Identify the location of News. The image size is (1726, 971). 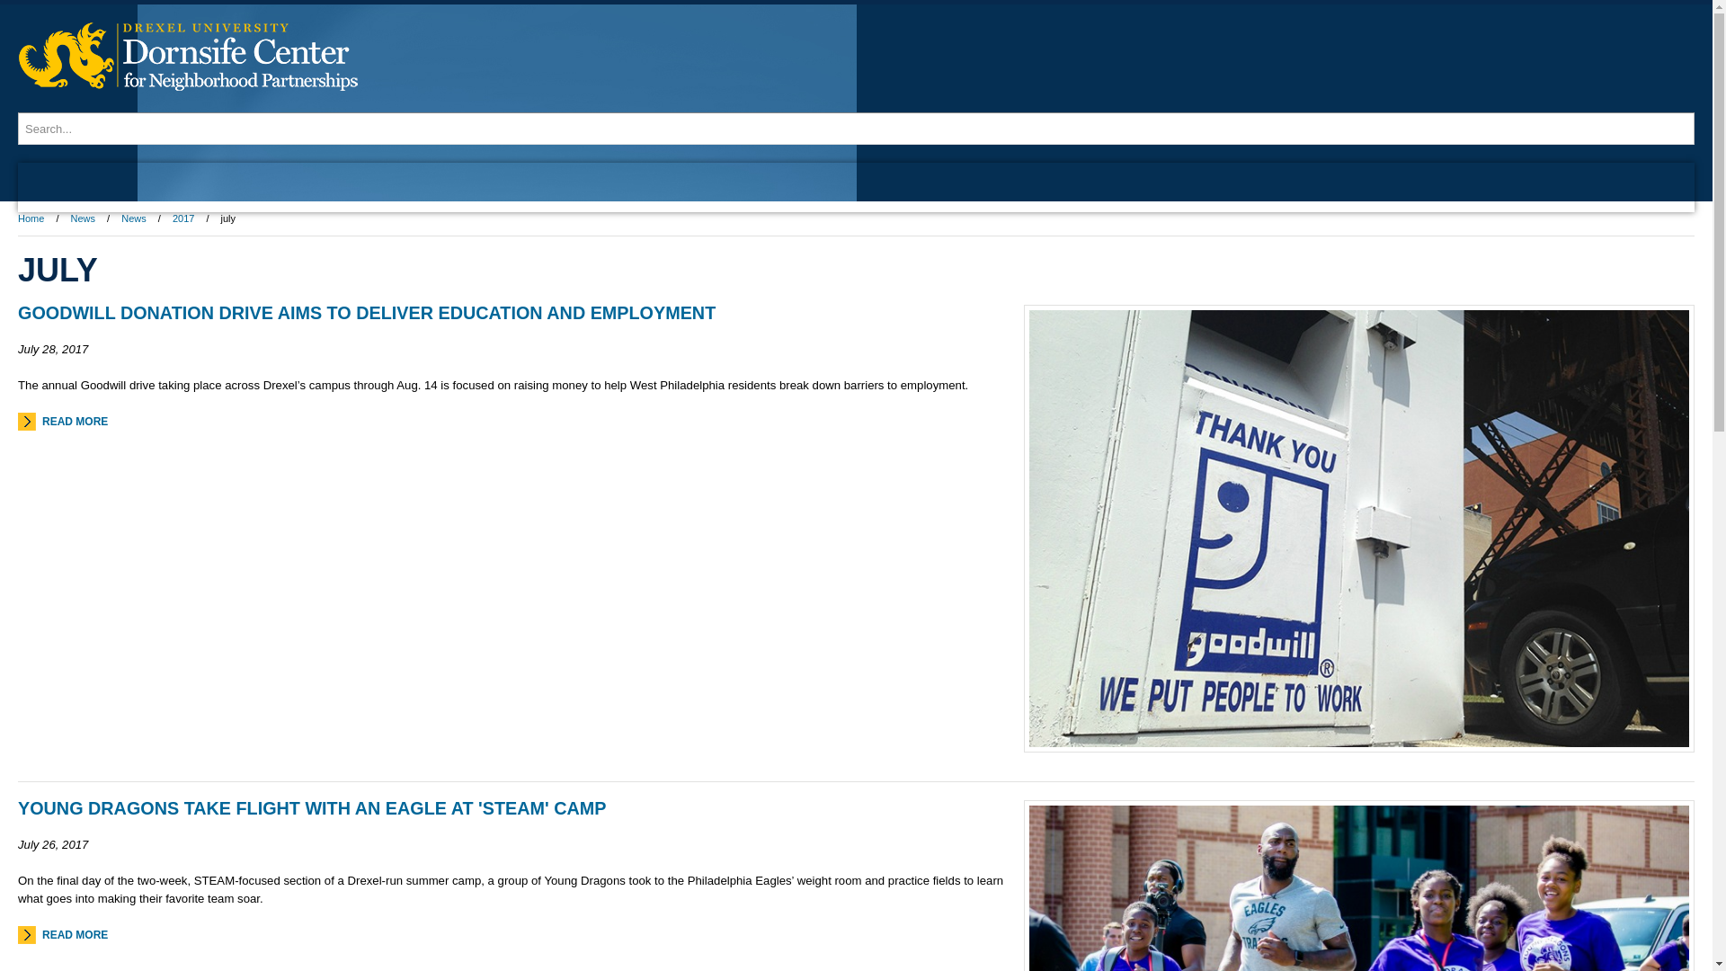
(133, 218).